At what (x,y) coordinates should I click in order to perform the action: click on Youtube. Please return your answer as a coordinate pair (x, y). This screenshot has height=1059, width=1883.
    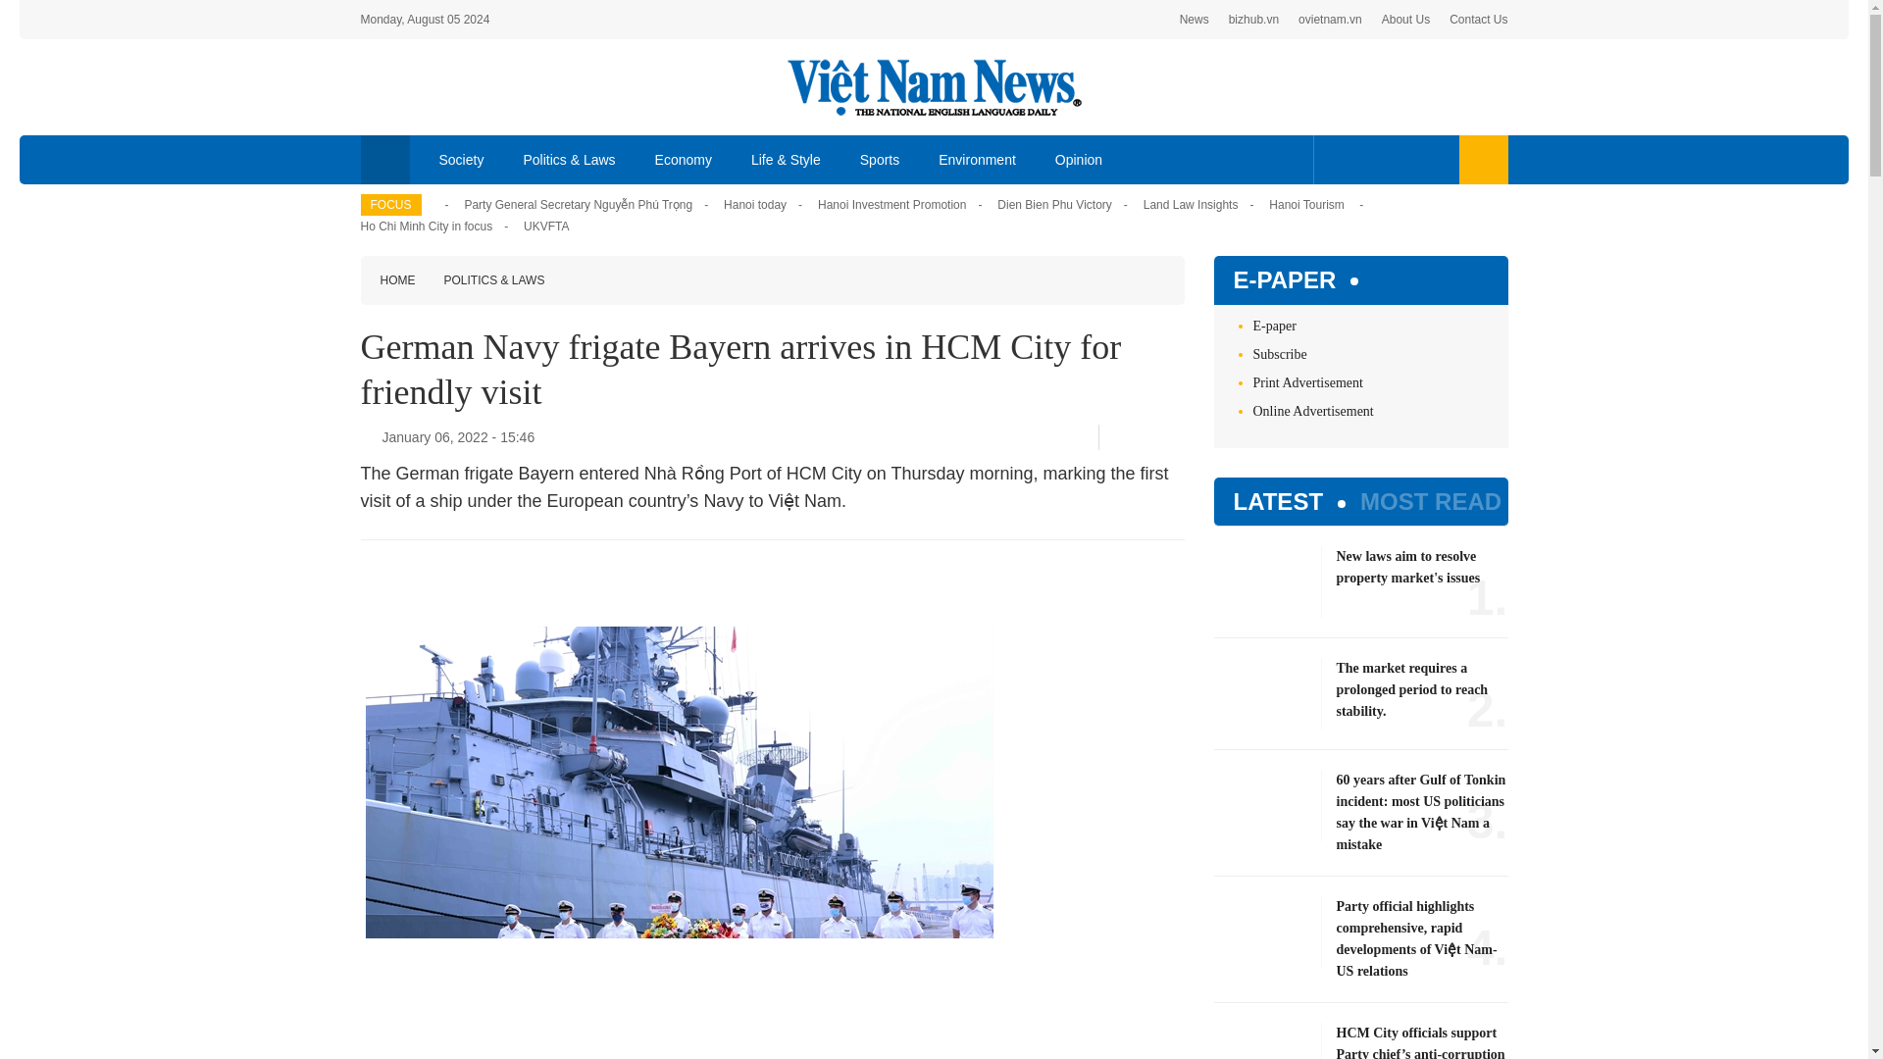
    Looking at the image, I should click on (1399, 159).